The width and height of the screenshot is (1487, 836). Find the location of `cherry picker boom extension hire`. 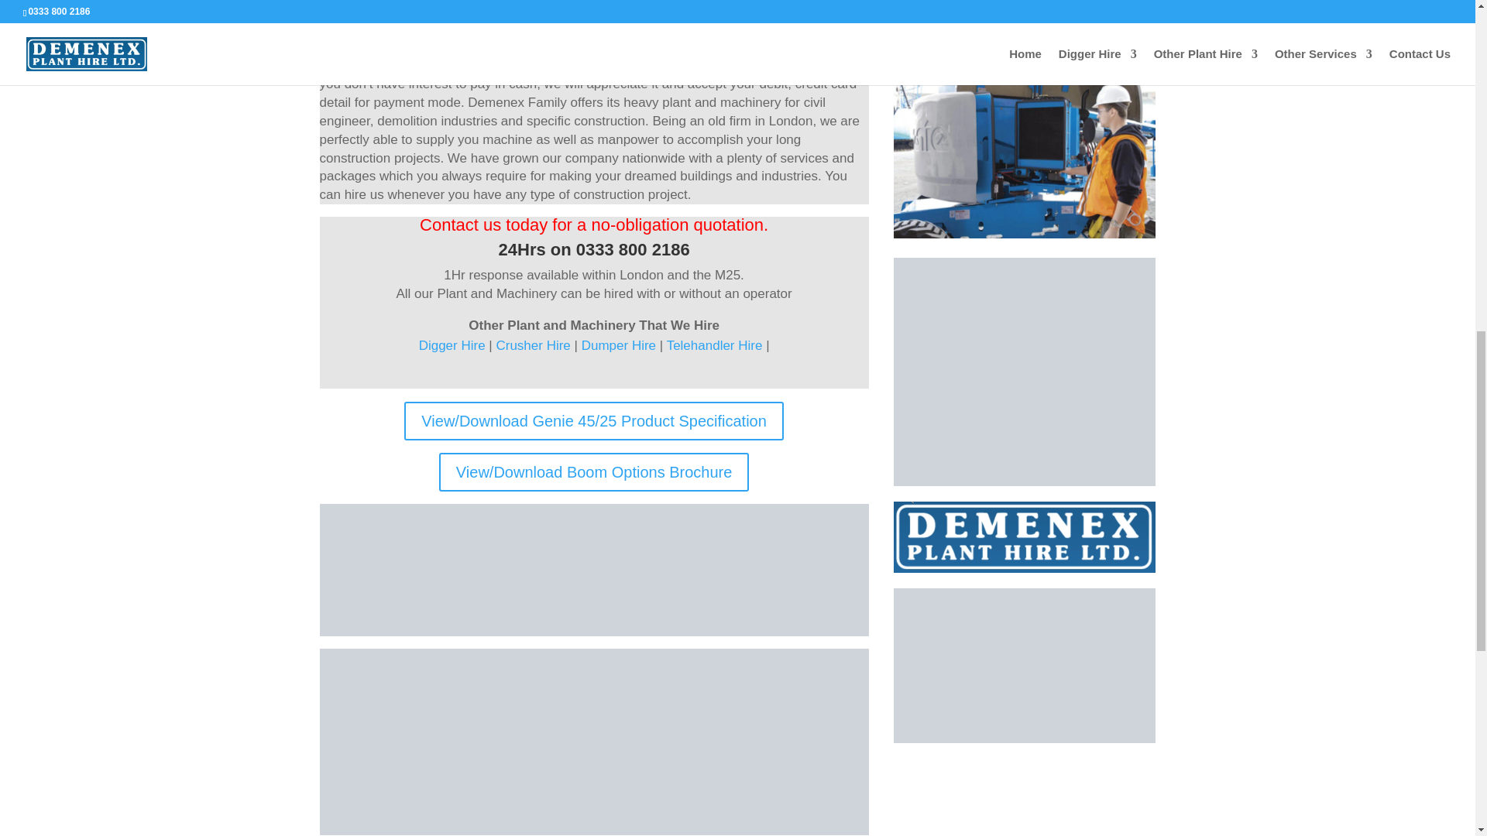

cherry picker boom extension hire is located at coordinates (1024, 666).